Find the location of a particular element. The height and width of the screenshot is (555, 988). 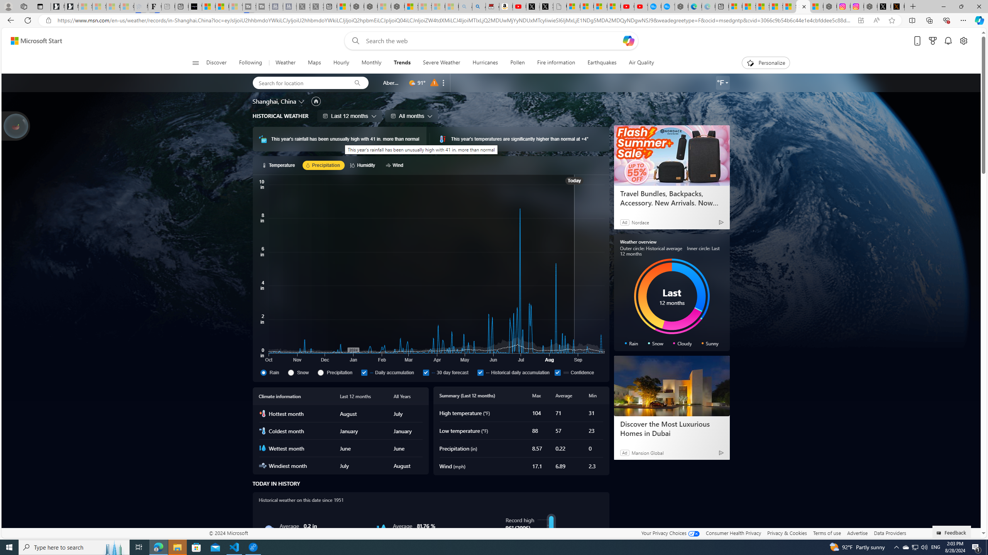

Rain is located at coordinates (263, 372).